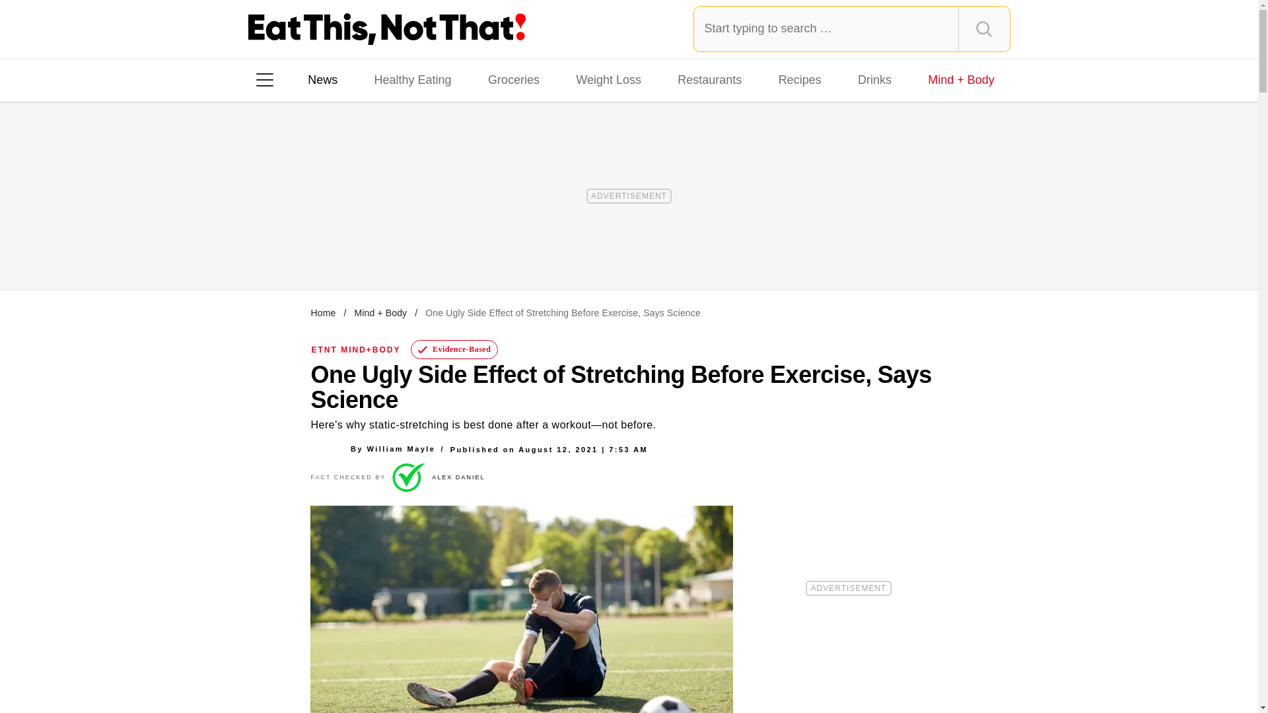 Image resolution: width=1268 pixels, height=713 pixels. I want to click on Instagram, so click(311, 250).